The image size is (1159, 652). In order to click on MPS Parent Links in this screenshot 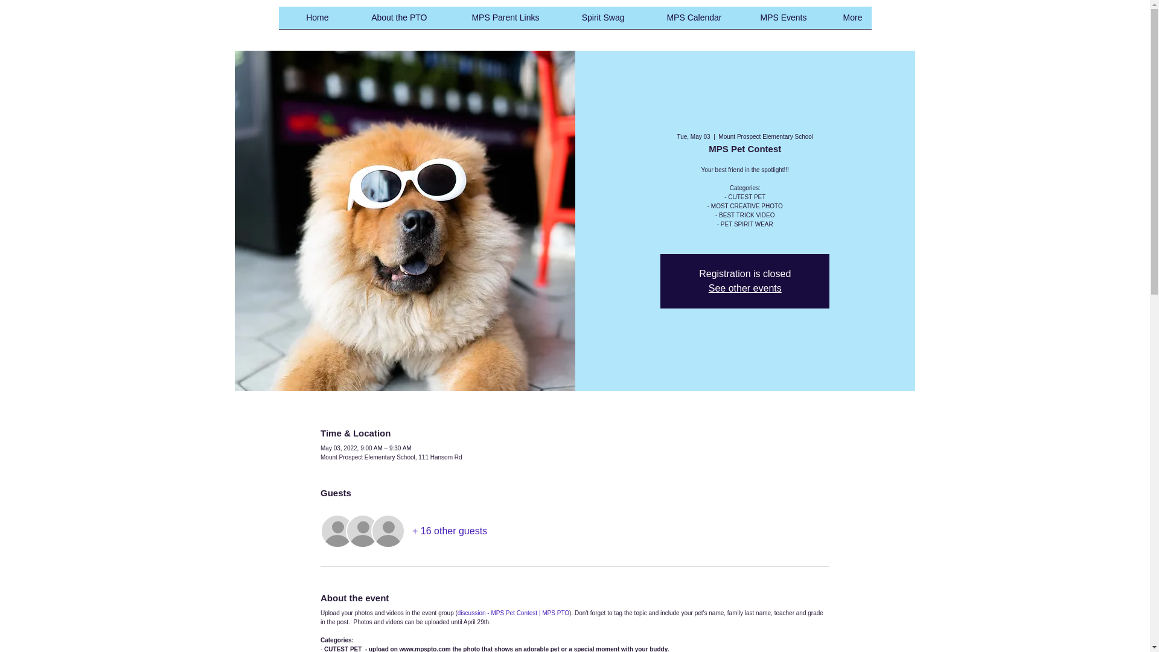, I will do `click(491, 21)`.